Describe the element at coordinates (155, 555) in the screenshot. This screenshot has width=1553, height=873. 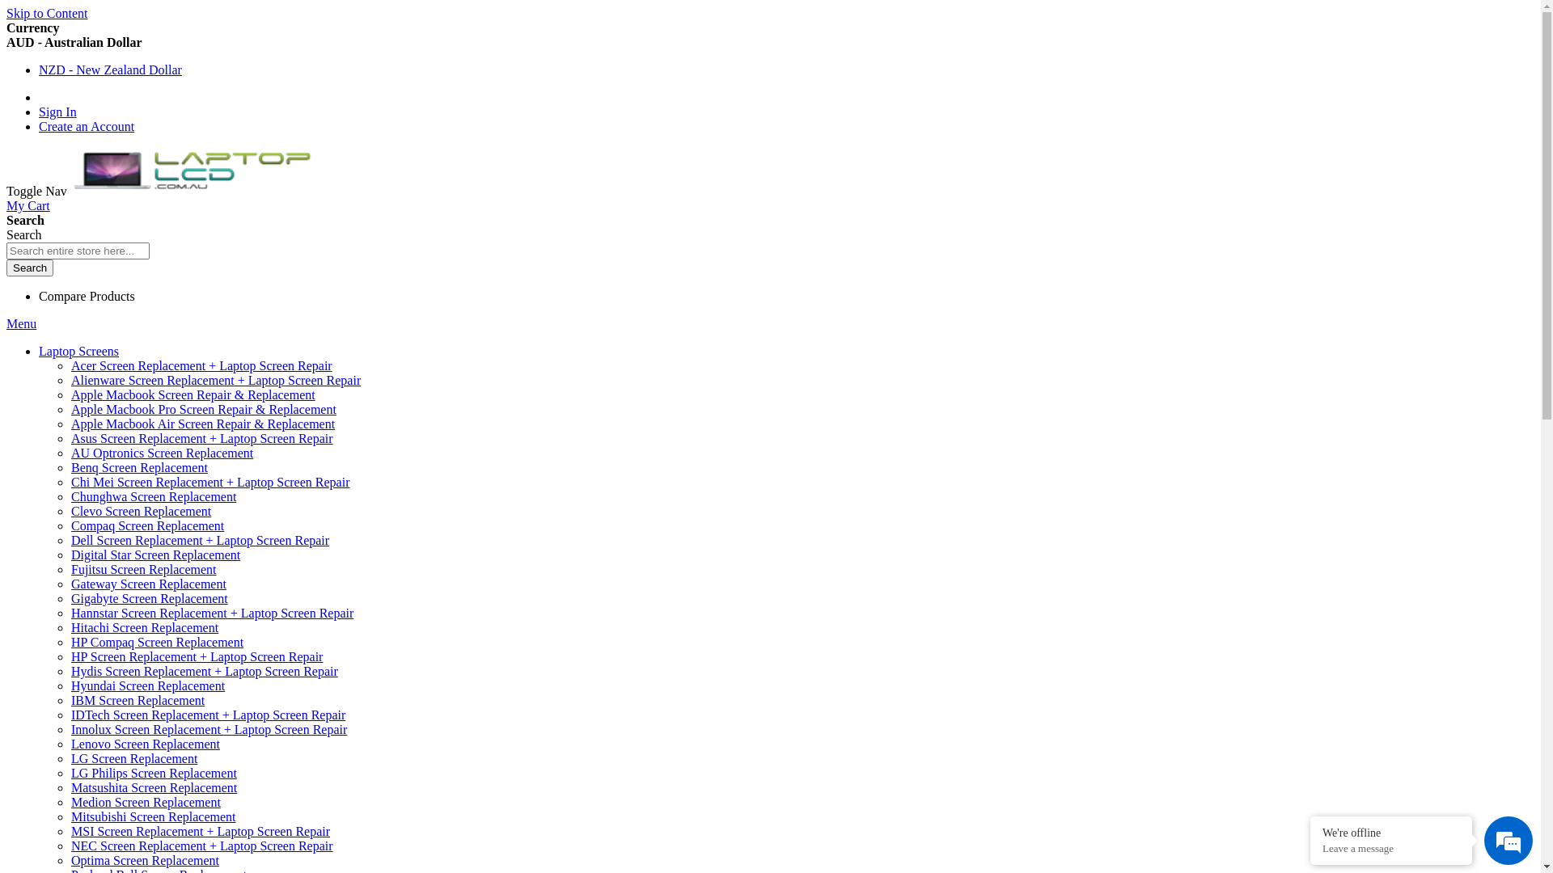
I see `Digital Star Screen Replacement` at that location.